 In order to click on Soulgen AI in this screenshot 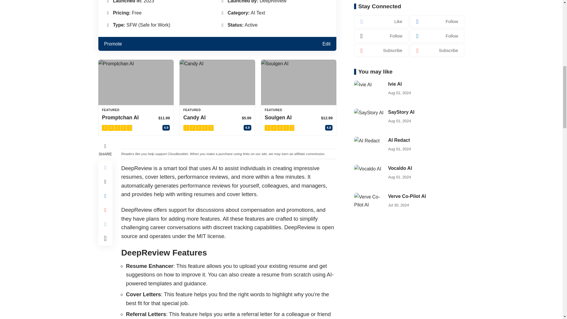, I will do `click(299, 82)`.